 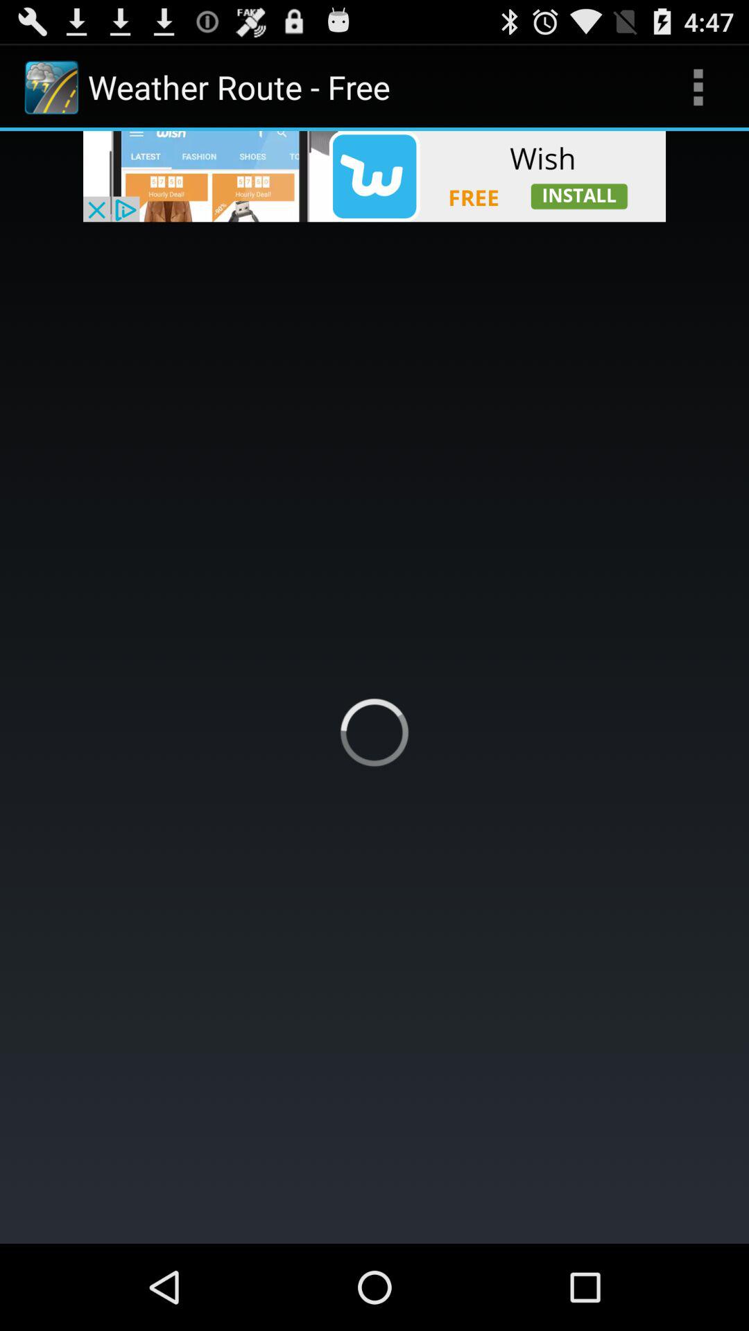 What do you see at coordinates (374, 176) in the screenshot?
I see `advertisement bar` at bounding box center [374, 176].